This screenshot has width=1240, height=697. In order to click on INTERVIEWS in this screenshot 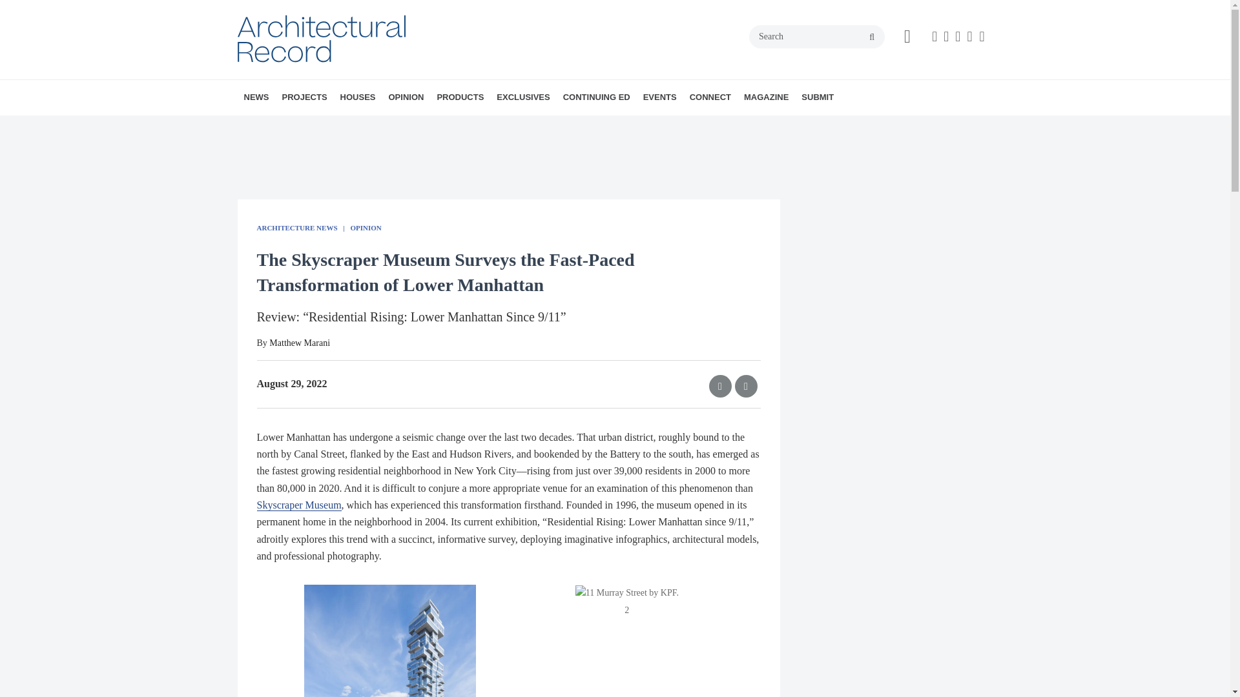, I will do `click(329, 126)`.